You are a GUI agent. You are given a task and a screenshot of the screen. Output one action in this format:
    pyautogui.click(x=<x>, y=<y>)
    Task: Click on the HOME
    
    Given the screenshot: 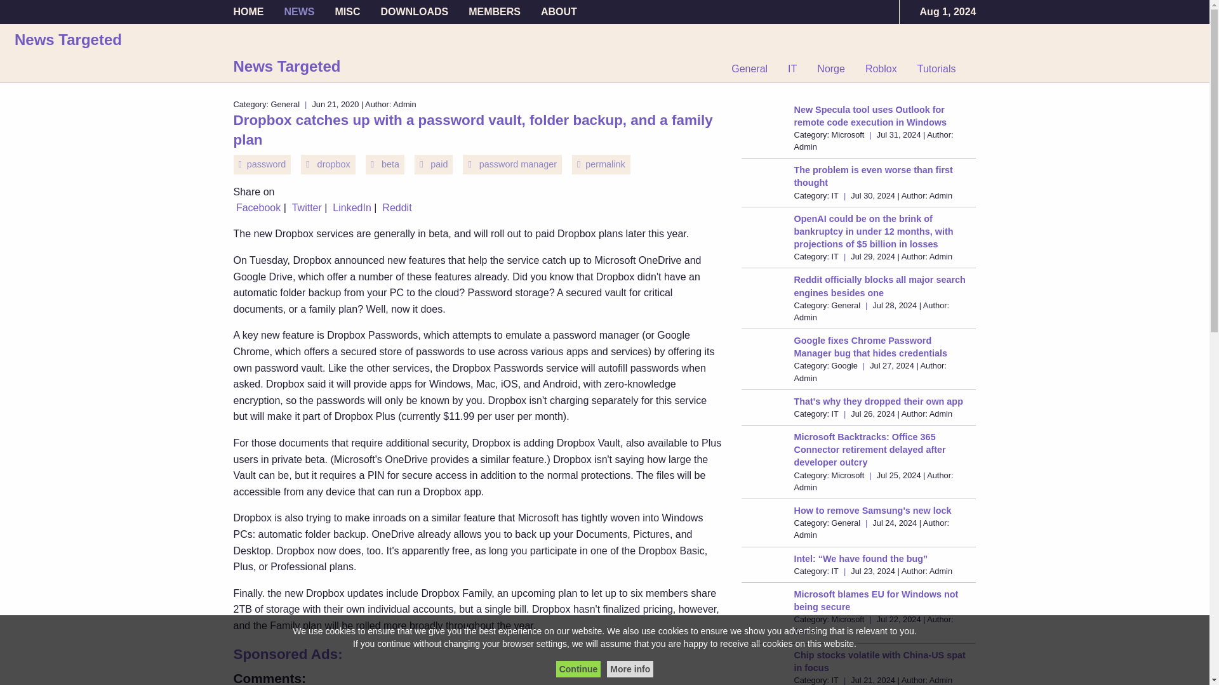 What is the action you would take?
    pyautogui.click(x=254, y=11)
    